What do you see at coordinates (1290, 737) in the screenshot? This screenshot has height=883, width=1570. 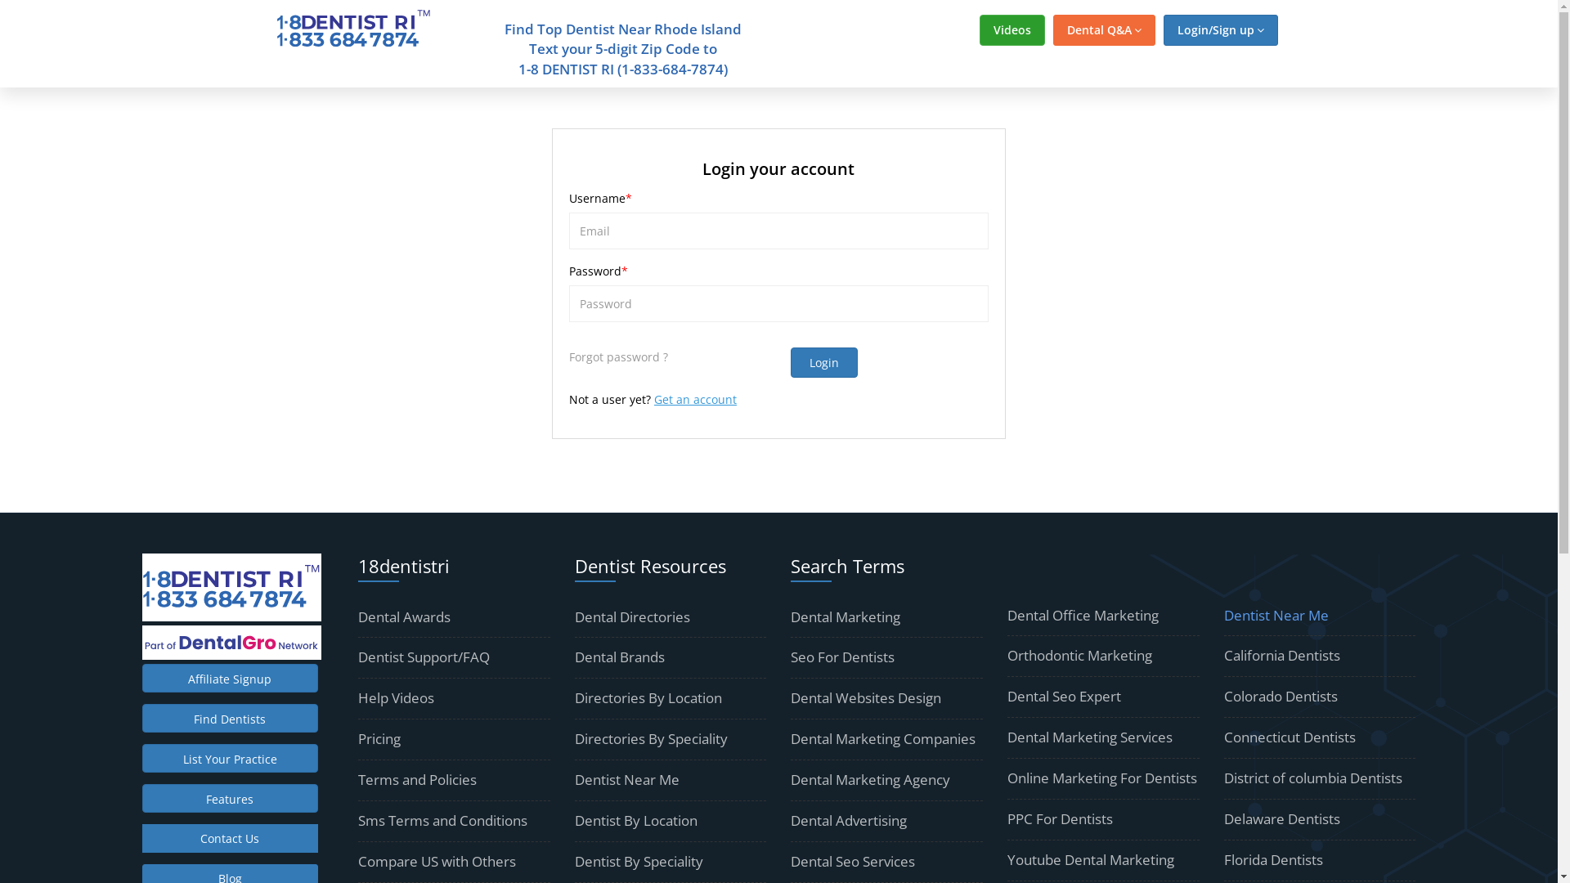 I see `Connecticut Dentists` at bounding box center [1290, 737].